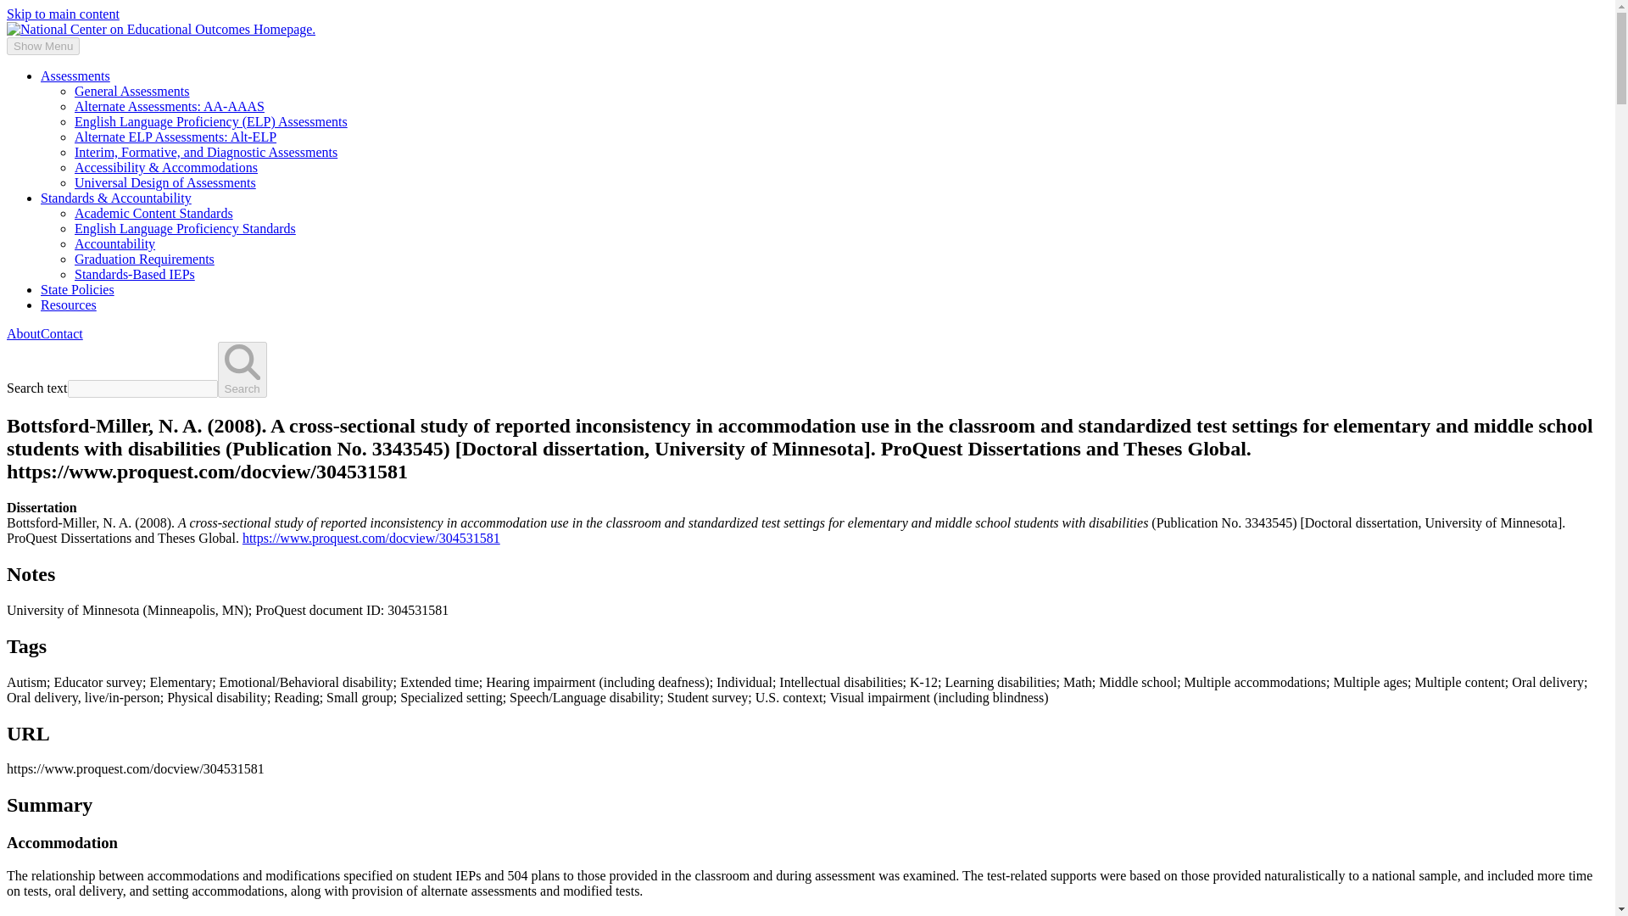 The height and width of the screenshot is (916, 1628). Describe the element at coordinates (164, 182) in the screenshot. I see `Universal Design of Assessments` at that location.